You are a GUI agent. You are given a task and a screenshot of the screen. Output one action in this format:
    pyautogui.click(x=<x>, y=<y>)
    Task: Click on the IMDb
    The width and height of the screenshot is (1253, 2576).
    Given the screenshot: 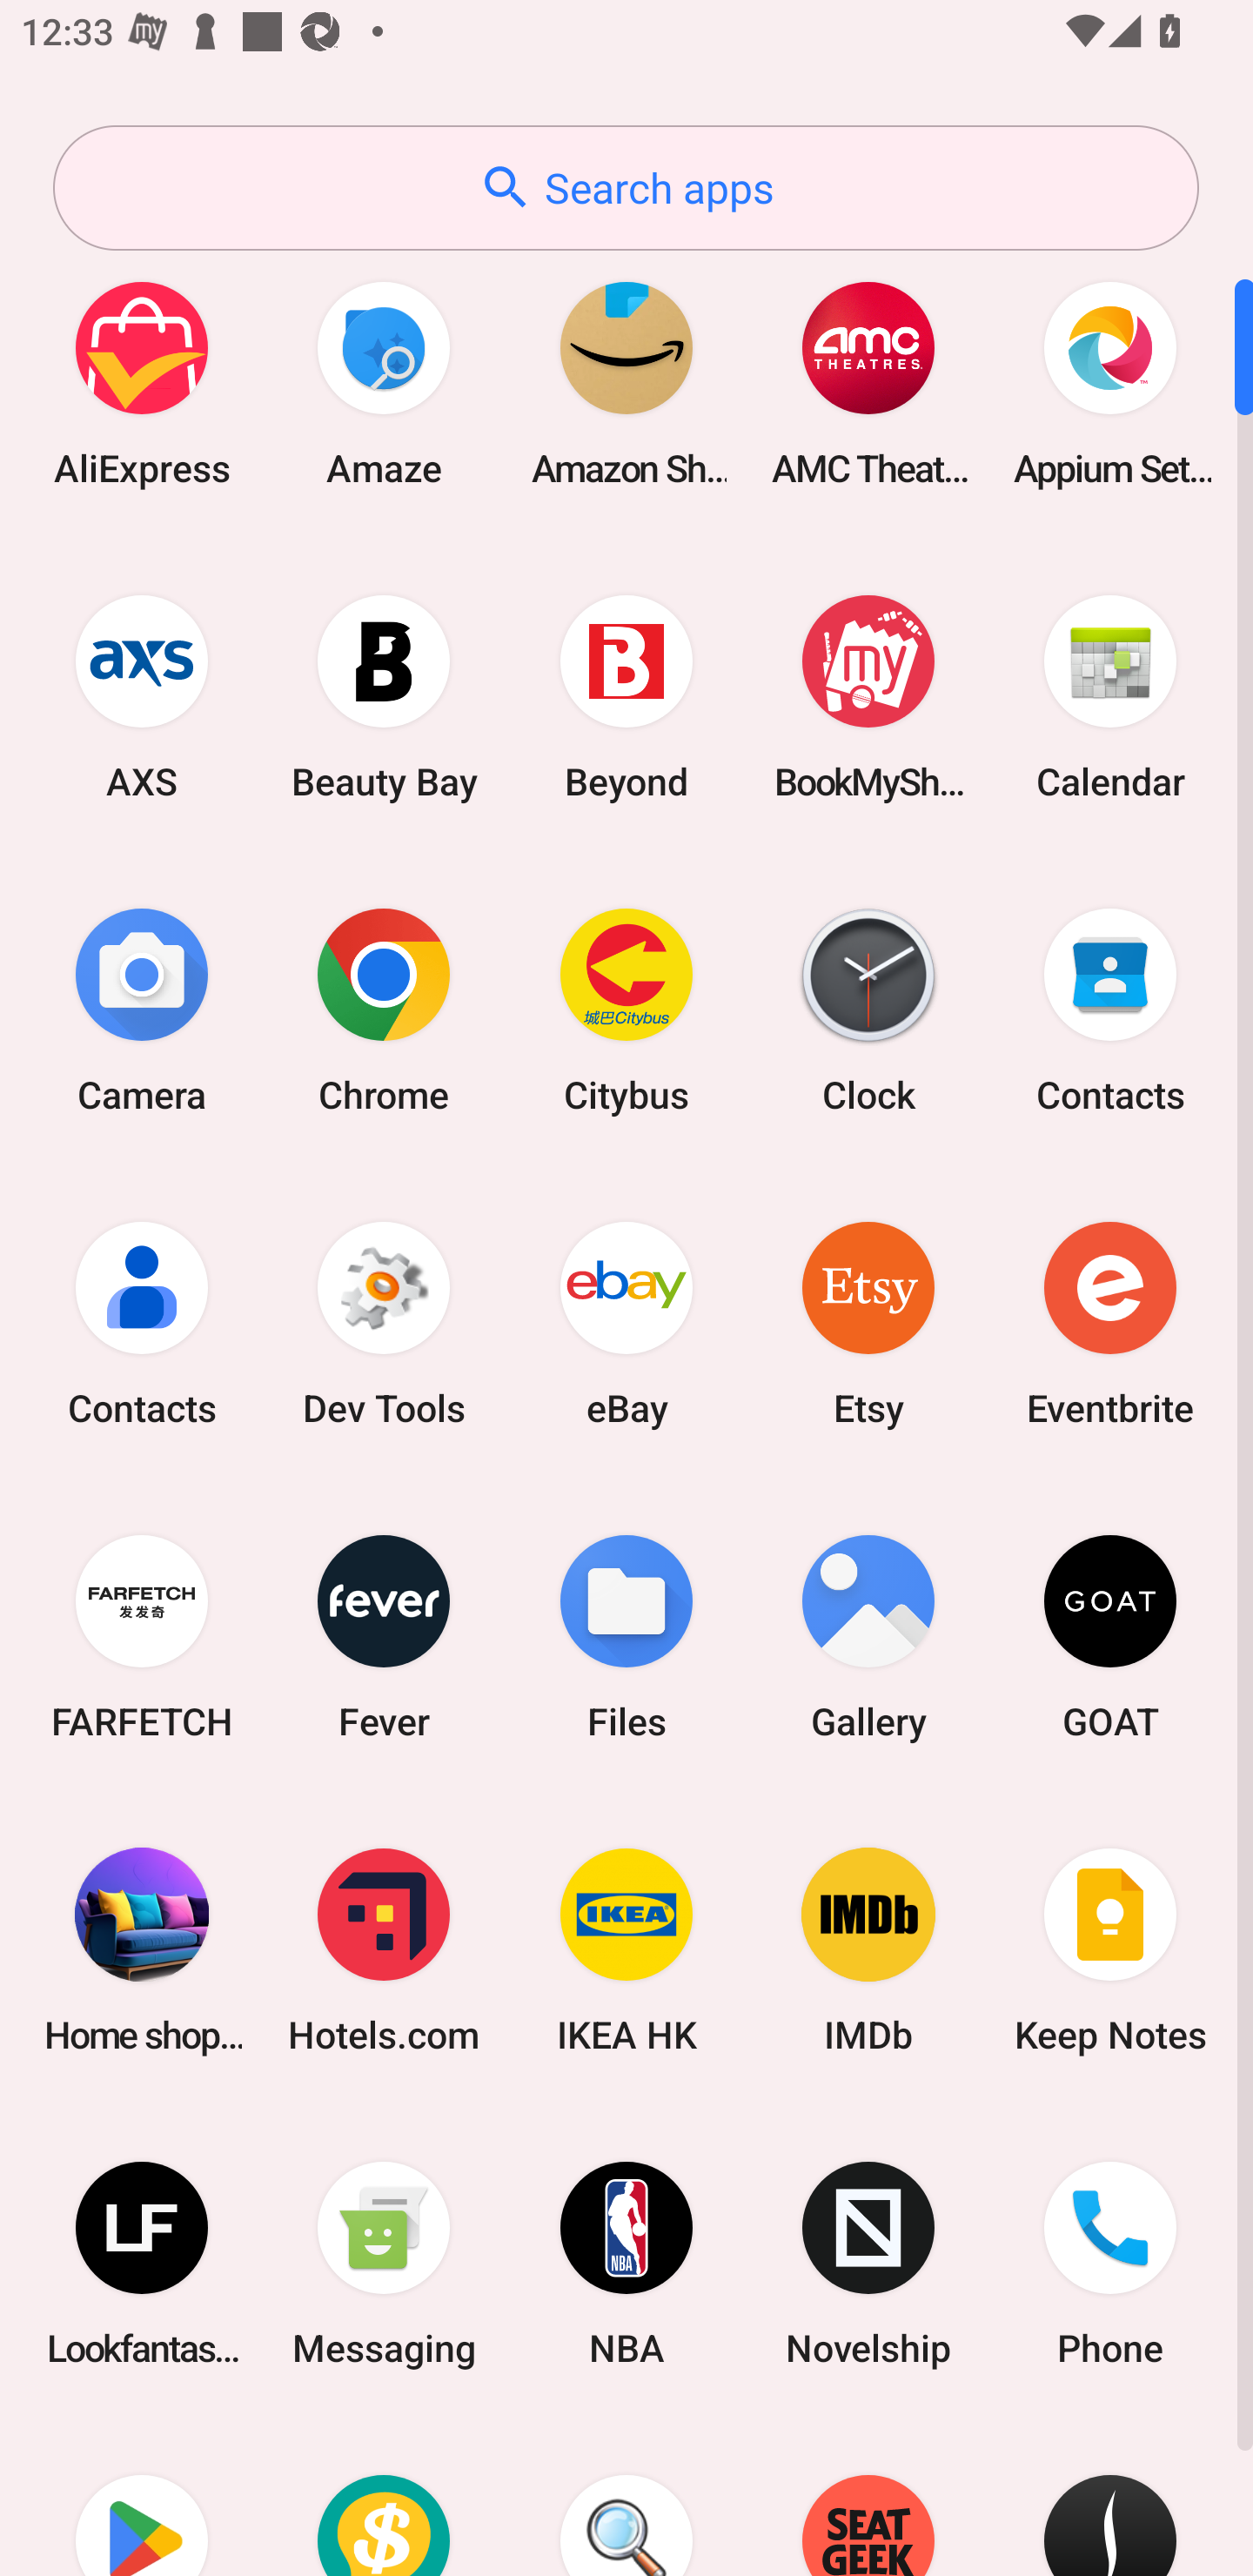 What is the action you would take?
    pyautogui.click(x=868, y=1949)
    